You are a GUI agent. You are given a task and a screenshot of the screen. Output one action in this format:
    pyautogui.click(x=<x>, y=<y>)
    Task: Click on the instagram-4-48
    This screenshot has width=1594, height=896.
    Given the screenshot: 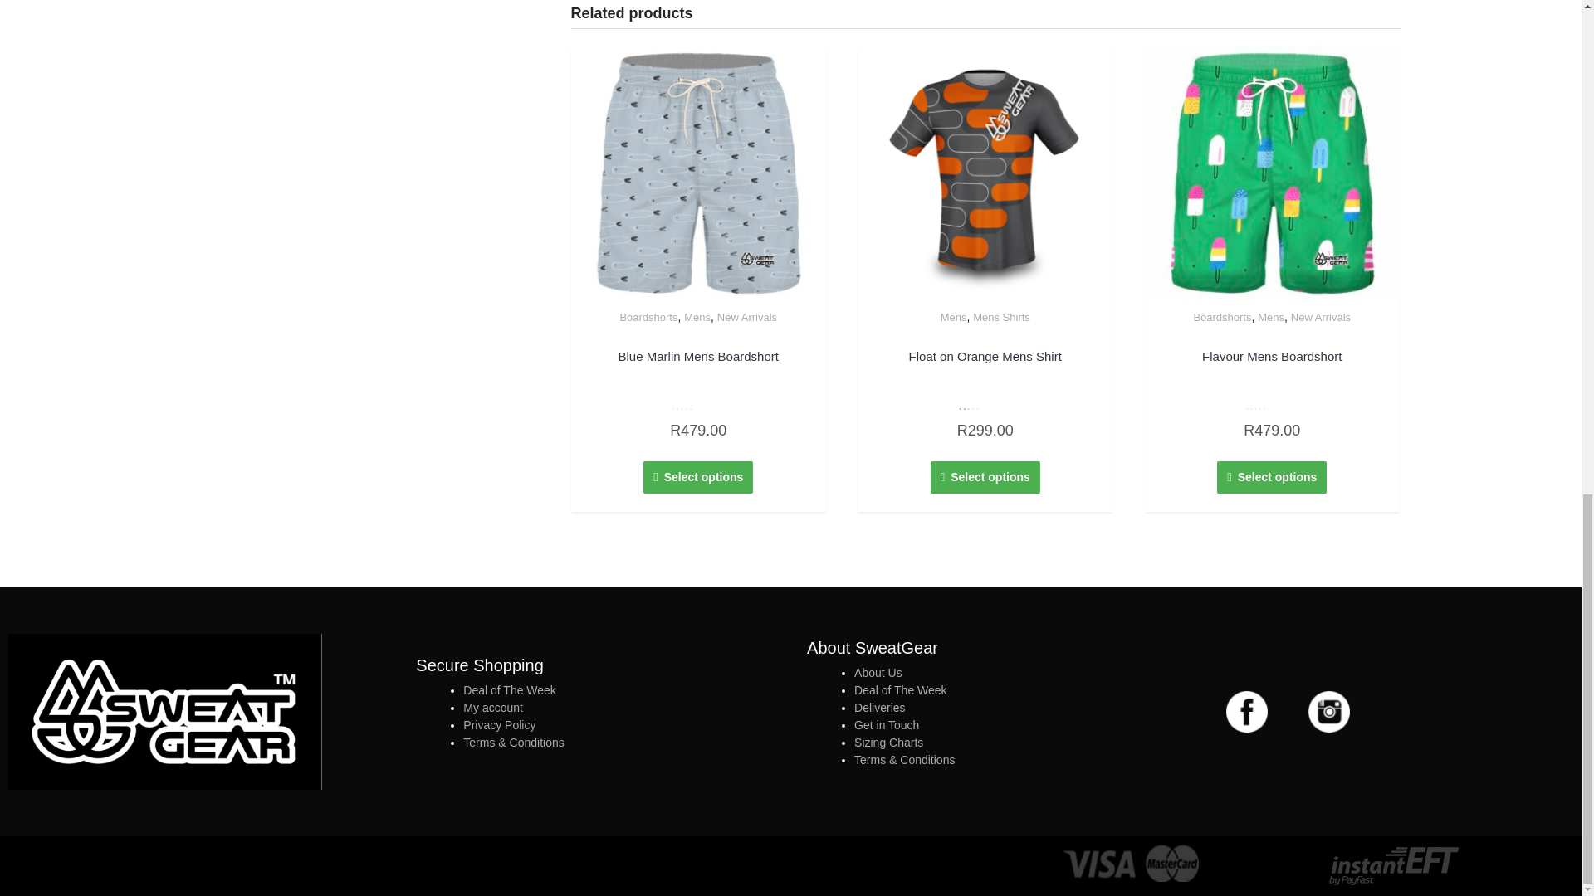 What is the action you would take?
    pyautogui.click(x=1329, y=712)
    